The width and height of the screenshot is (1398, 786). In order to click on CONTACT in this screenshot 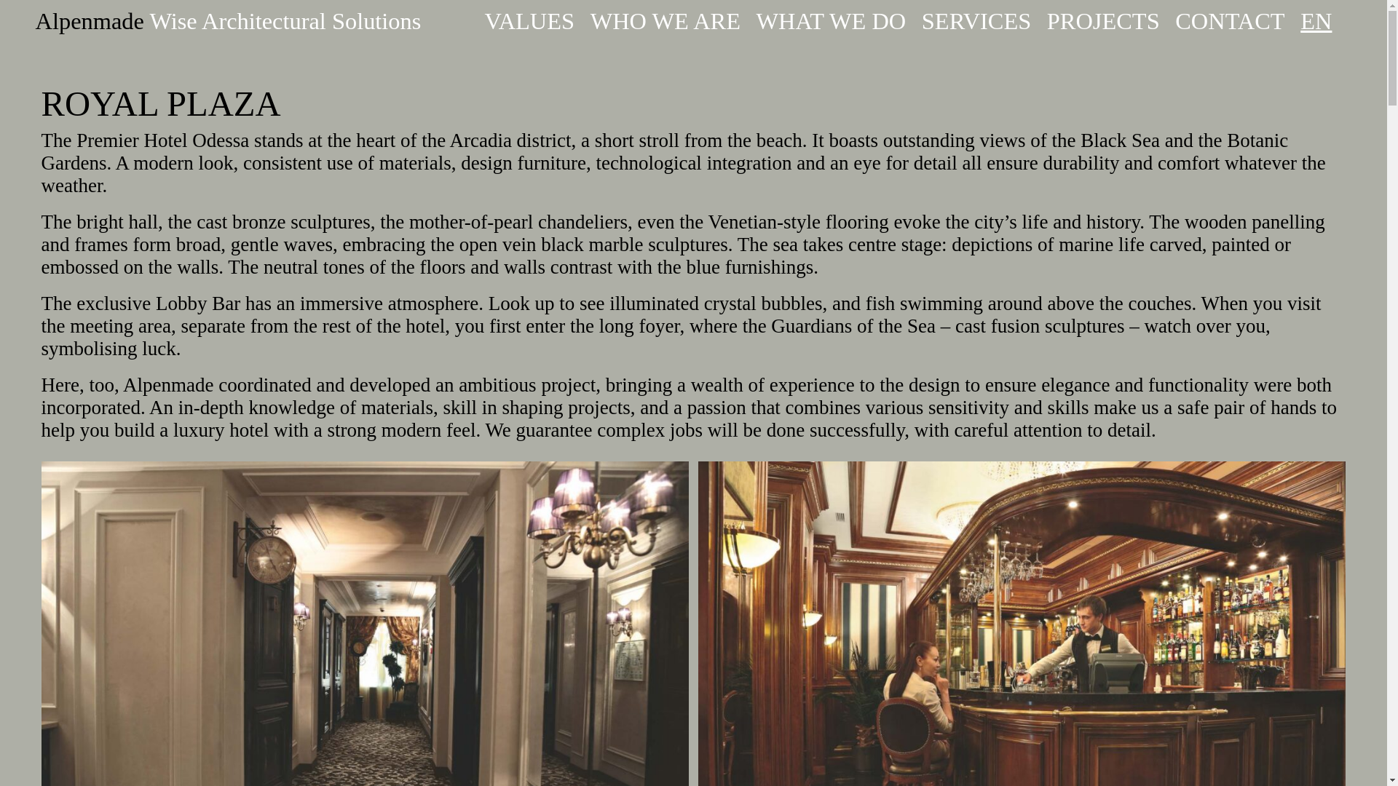, I will do `click(1230, 20)`.